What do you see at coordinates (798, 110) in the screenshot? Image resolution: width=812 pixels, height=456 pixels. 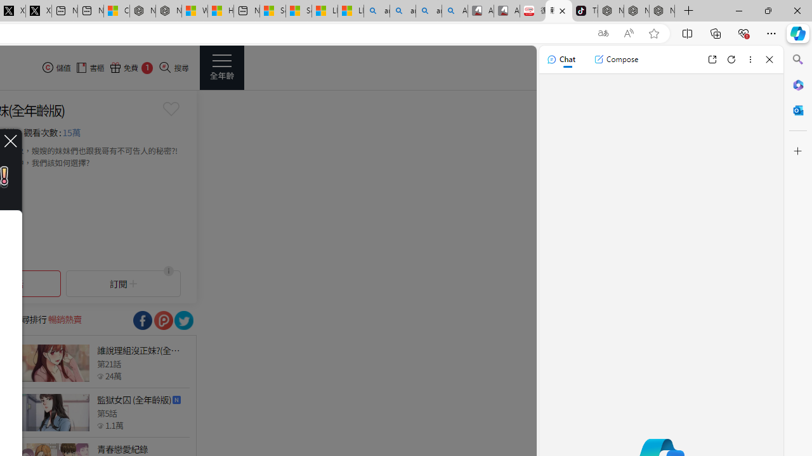 I see `Outlook` at bounding box center [798, 110].